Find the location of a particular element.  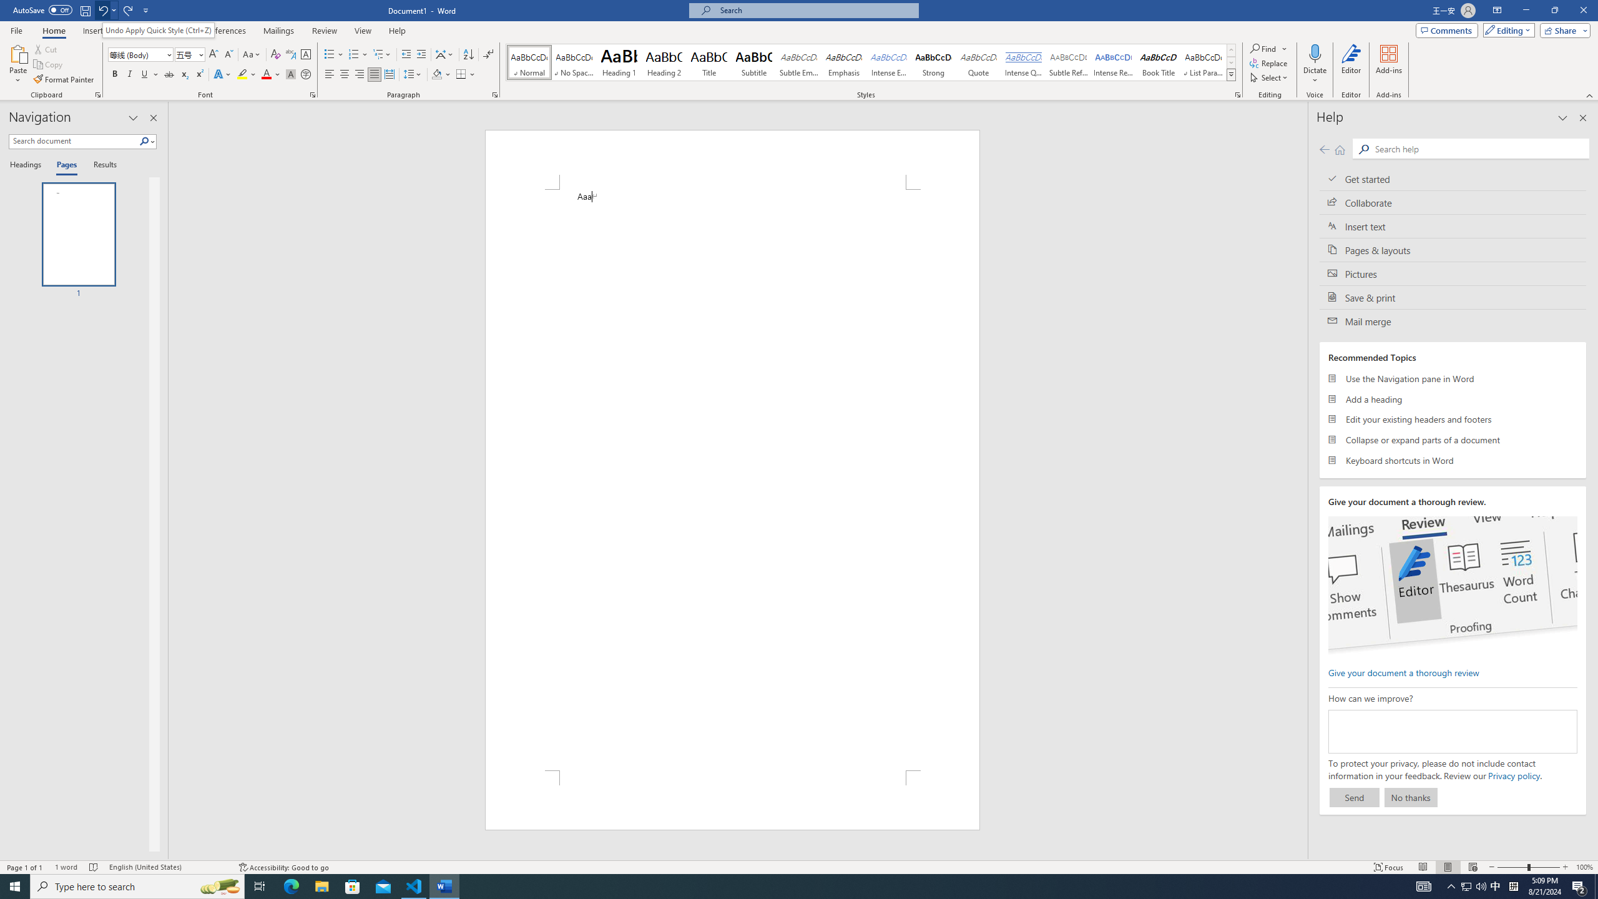

Select is located at coordinates (1270, 77).